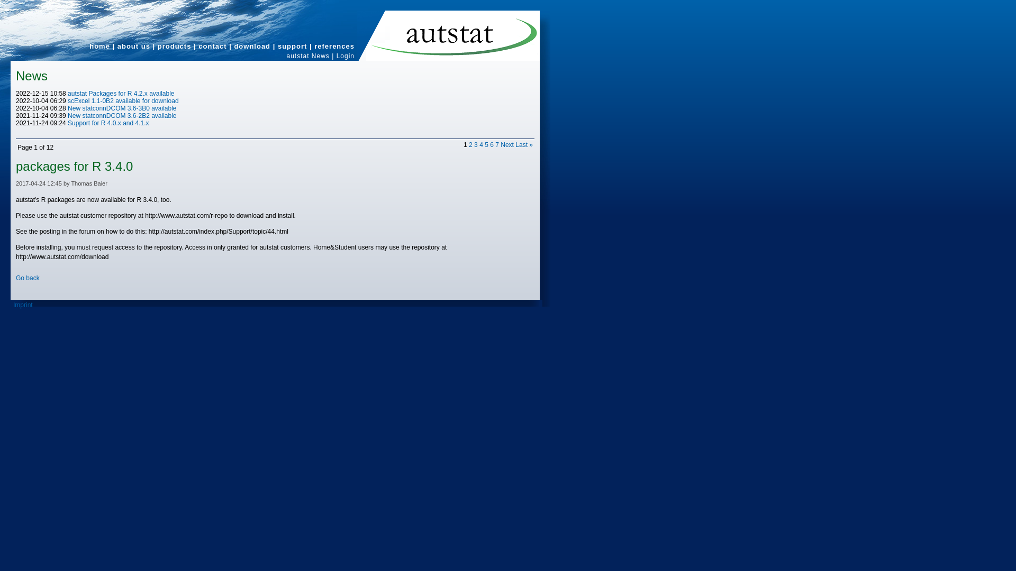 This screenshot has width=1016, height=571. Describe the element at coordinates (108, 123) in the screenshot. I see `Support for R 4.0.x and 4.1.x` at that location.